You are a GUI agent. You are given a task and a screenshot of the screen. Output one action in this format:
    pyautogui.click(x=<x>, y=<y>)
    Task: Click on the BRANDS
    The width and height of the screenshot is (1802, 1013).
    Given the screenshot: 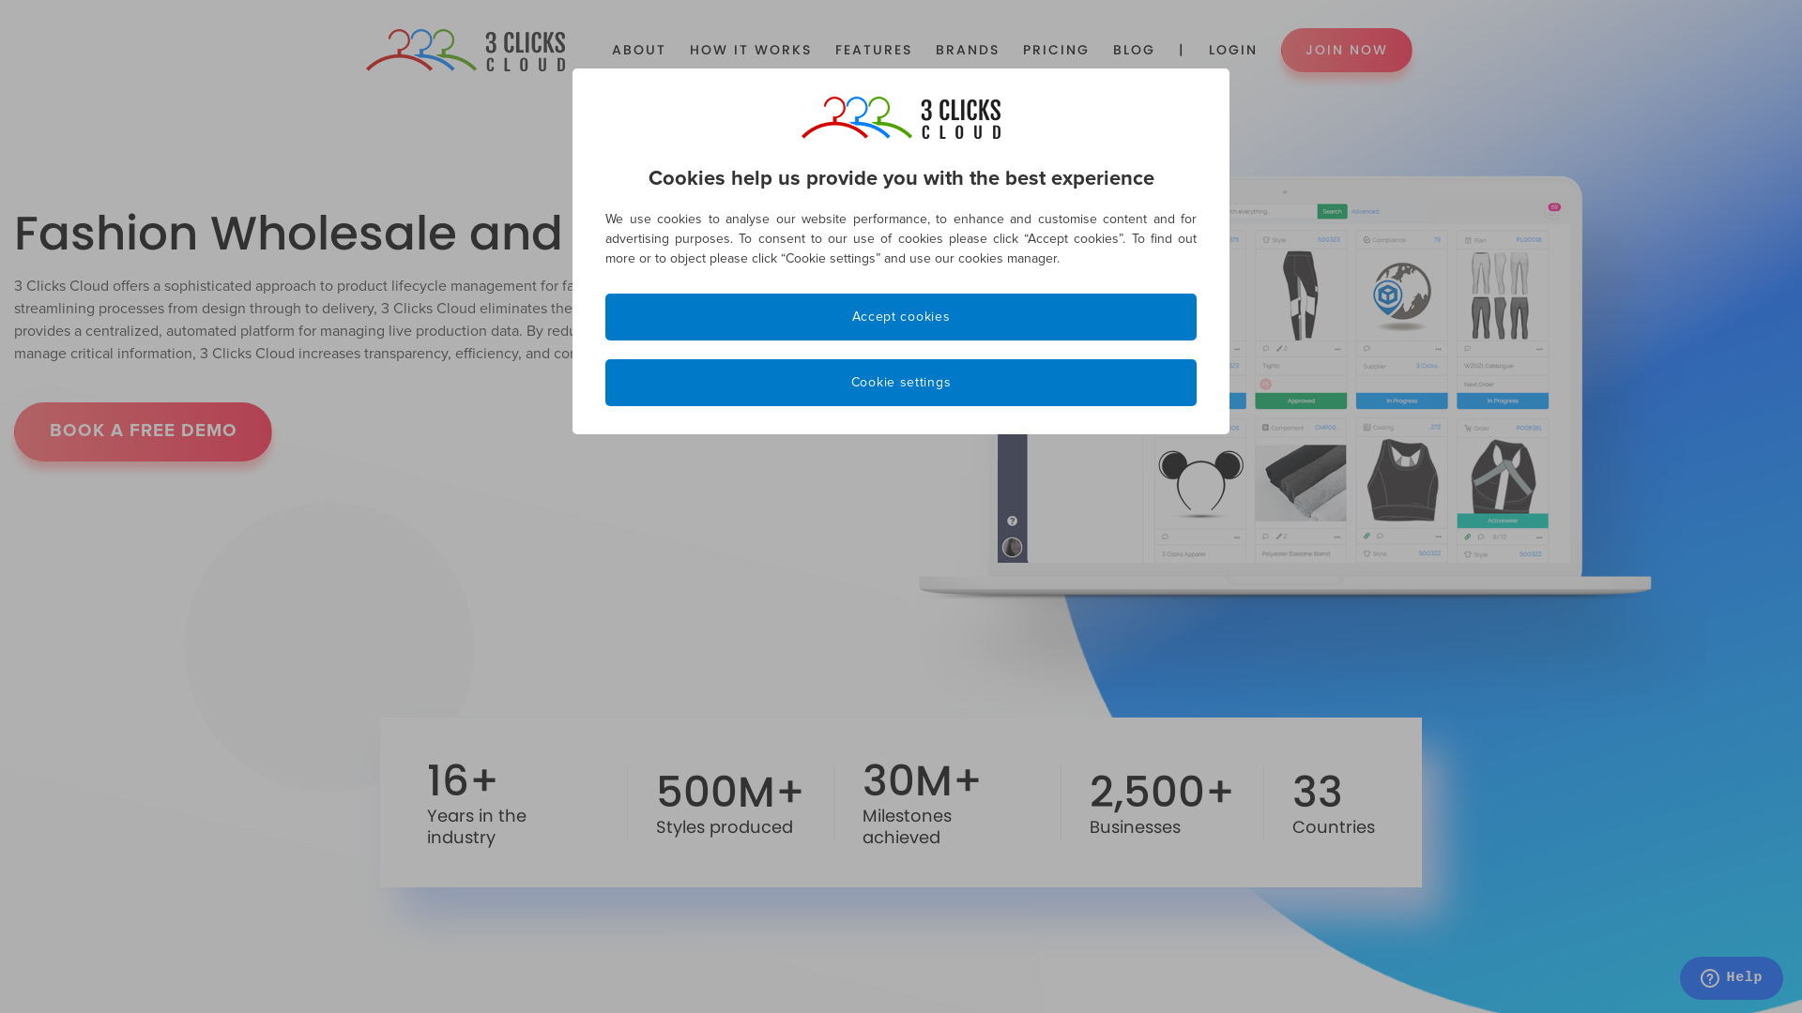 What is the action you would take?
    pyautogui.click(x=968, y=51)
    